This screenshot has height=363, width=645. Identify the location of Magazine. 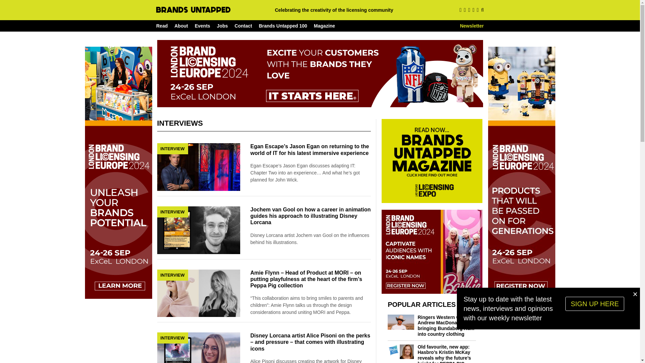
(324, 26).